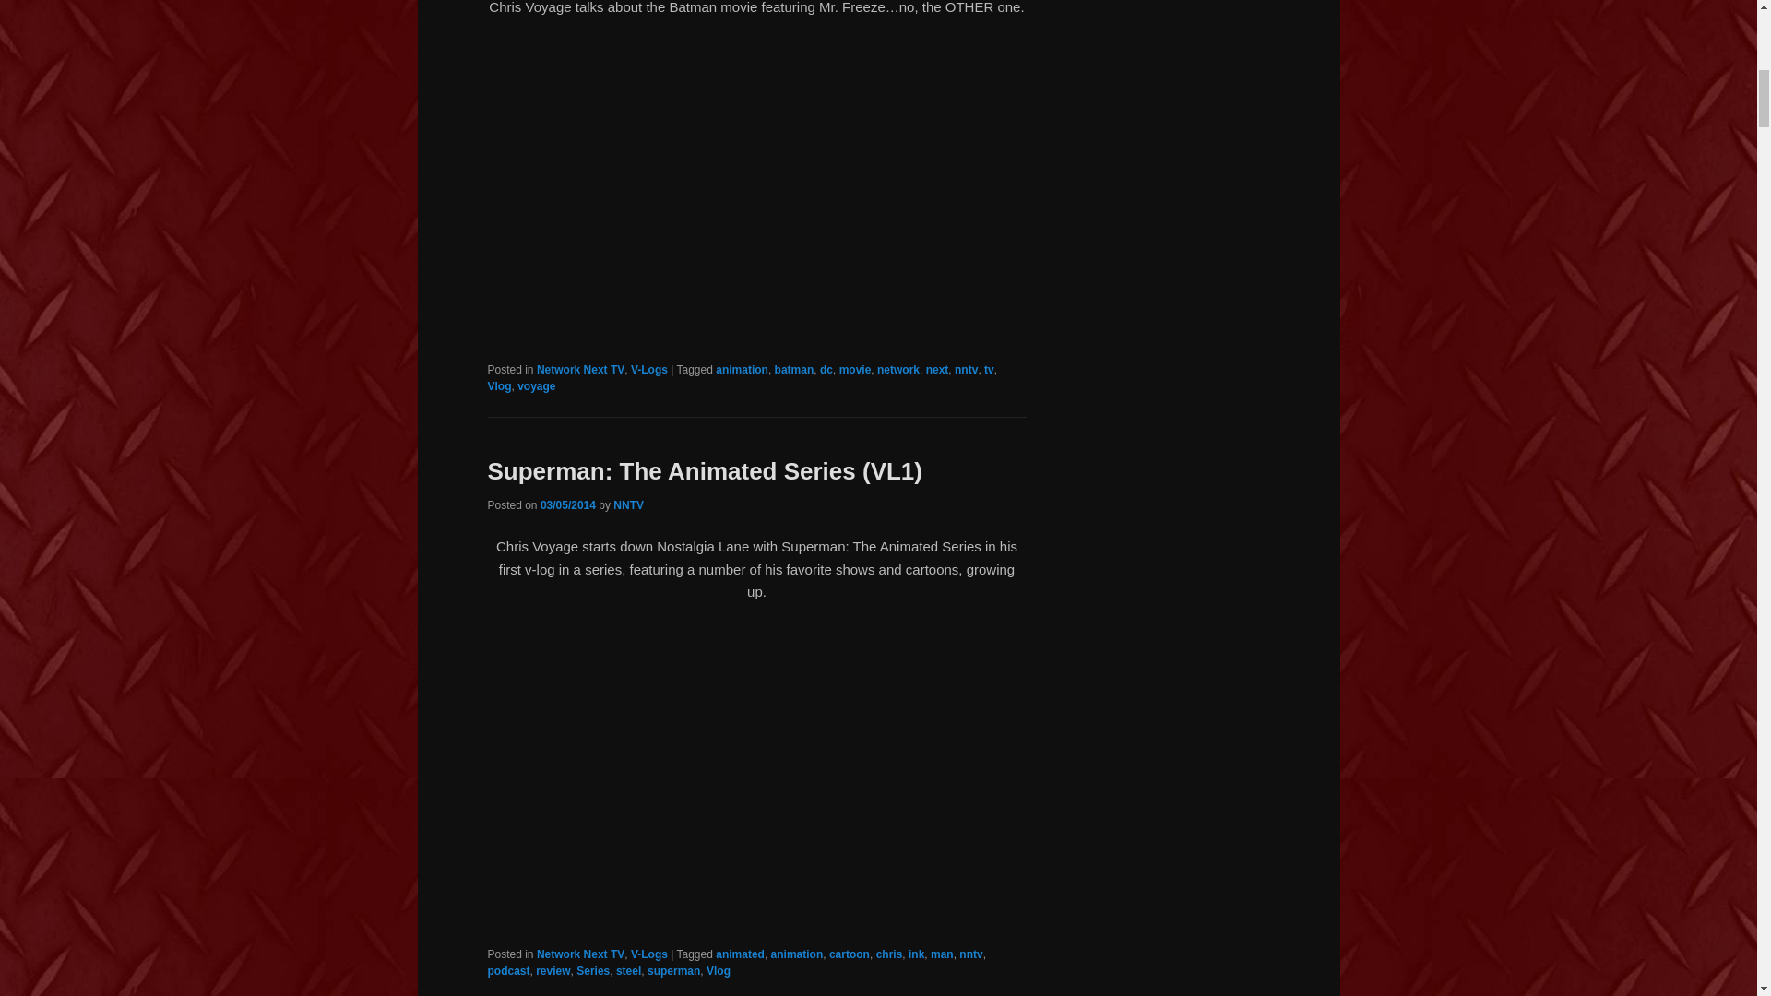 This screenshot has height=996, width=1771. Describe the element at coordinates (567, 505) in the screenshot. I see `17:35` at that location.